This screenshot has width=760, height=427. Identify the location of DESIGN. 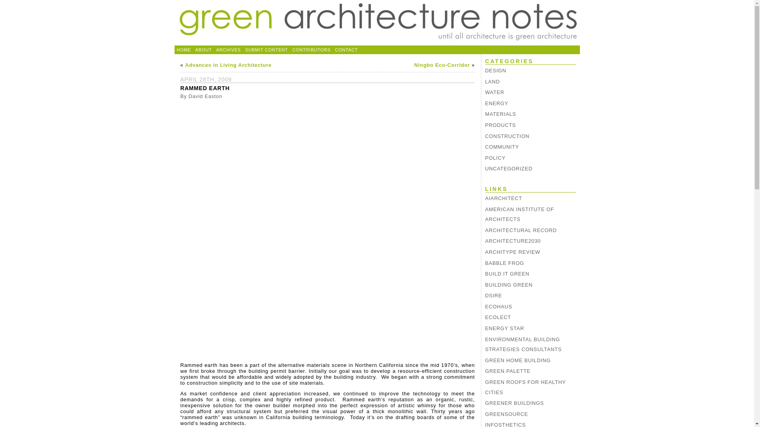
(530, 71).